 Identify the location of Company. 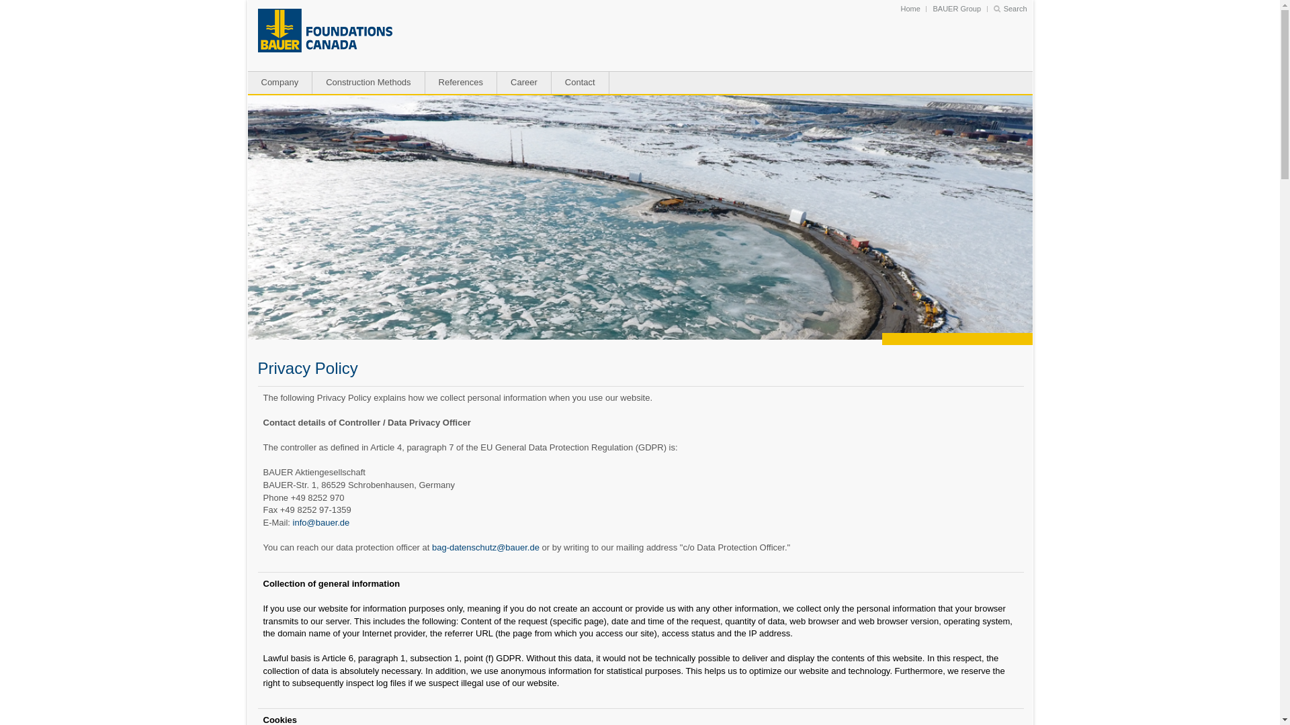
(279, 83).